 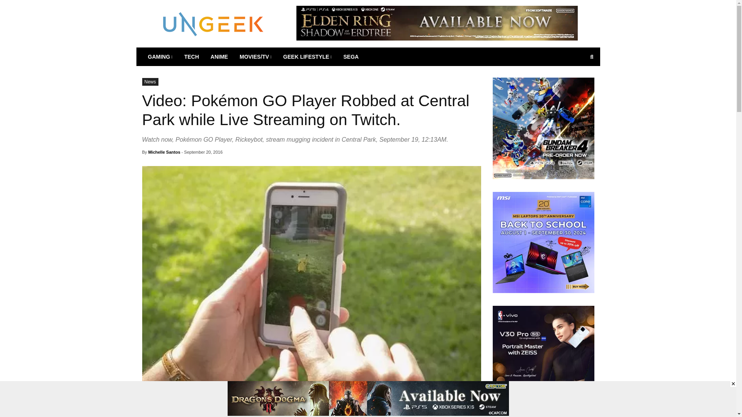 What do you see at coordinates (164, 152) in the screenshot?
I see `Posts by Michelle Santos` at bounding box center [164, 152].